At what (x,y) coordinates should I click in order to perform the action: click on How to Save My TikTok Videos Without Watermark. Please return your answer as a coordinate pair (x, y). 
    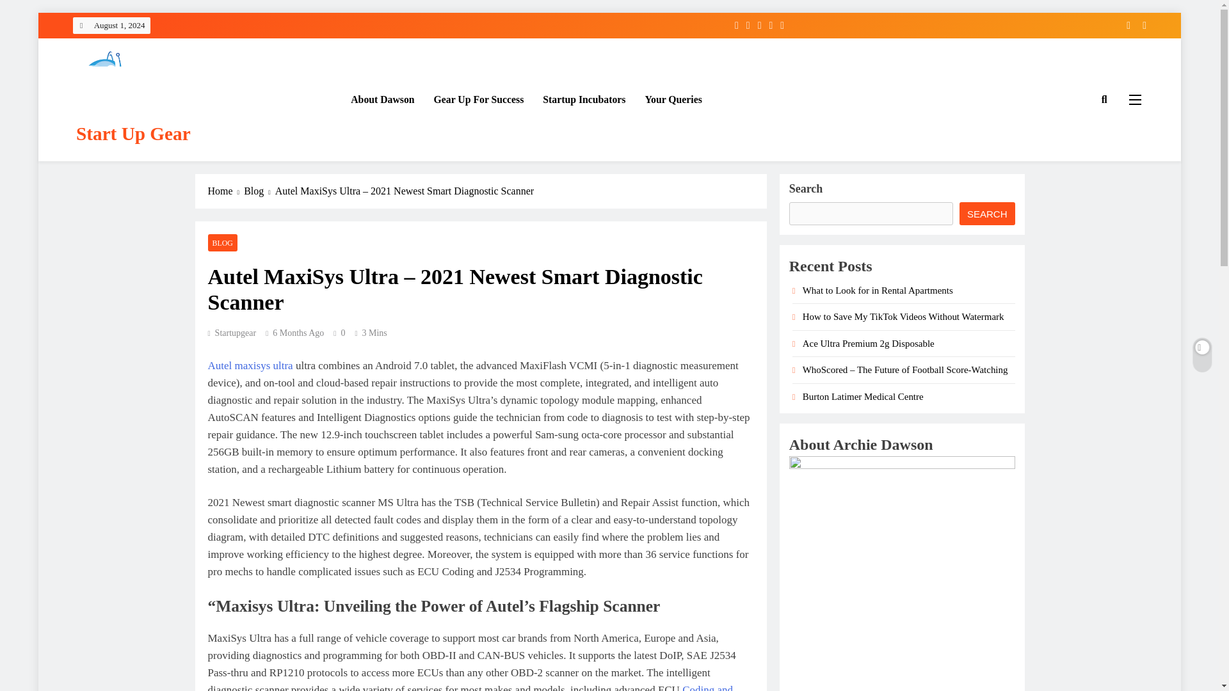
    Looking at the image, I should click on (903, 317).